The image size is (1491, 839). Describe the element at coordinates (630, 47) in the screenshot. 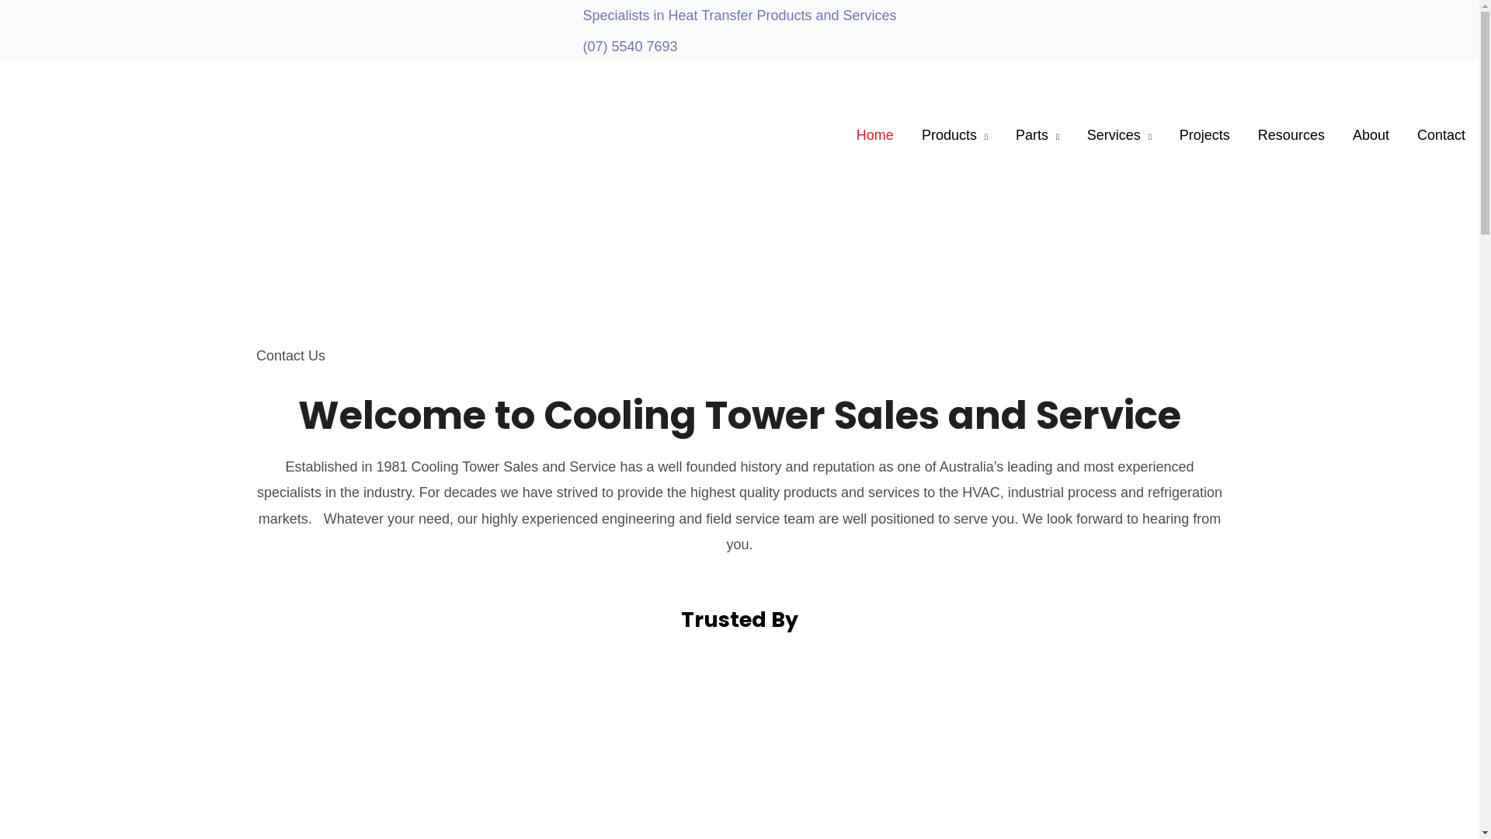

I see `(07) 5540 7693` at that location.